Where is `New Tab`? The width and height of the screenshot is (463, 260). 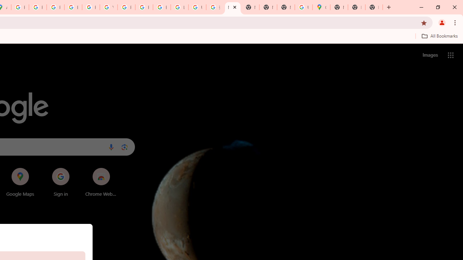
New Tab is located at coordinates (286, 7).